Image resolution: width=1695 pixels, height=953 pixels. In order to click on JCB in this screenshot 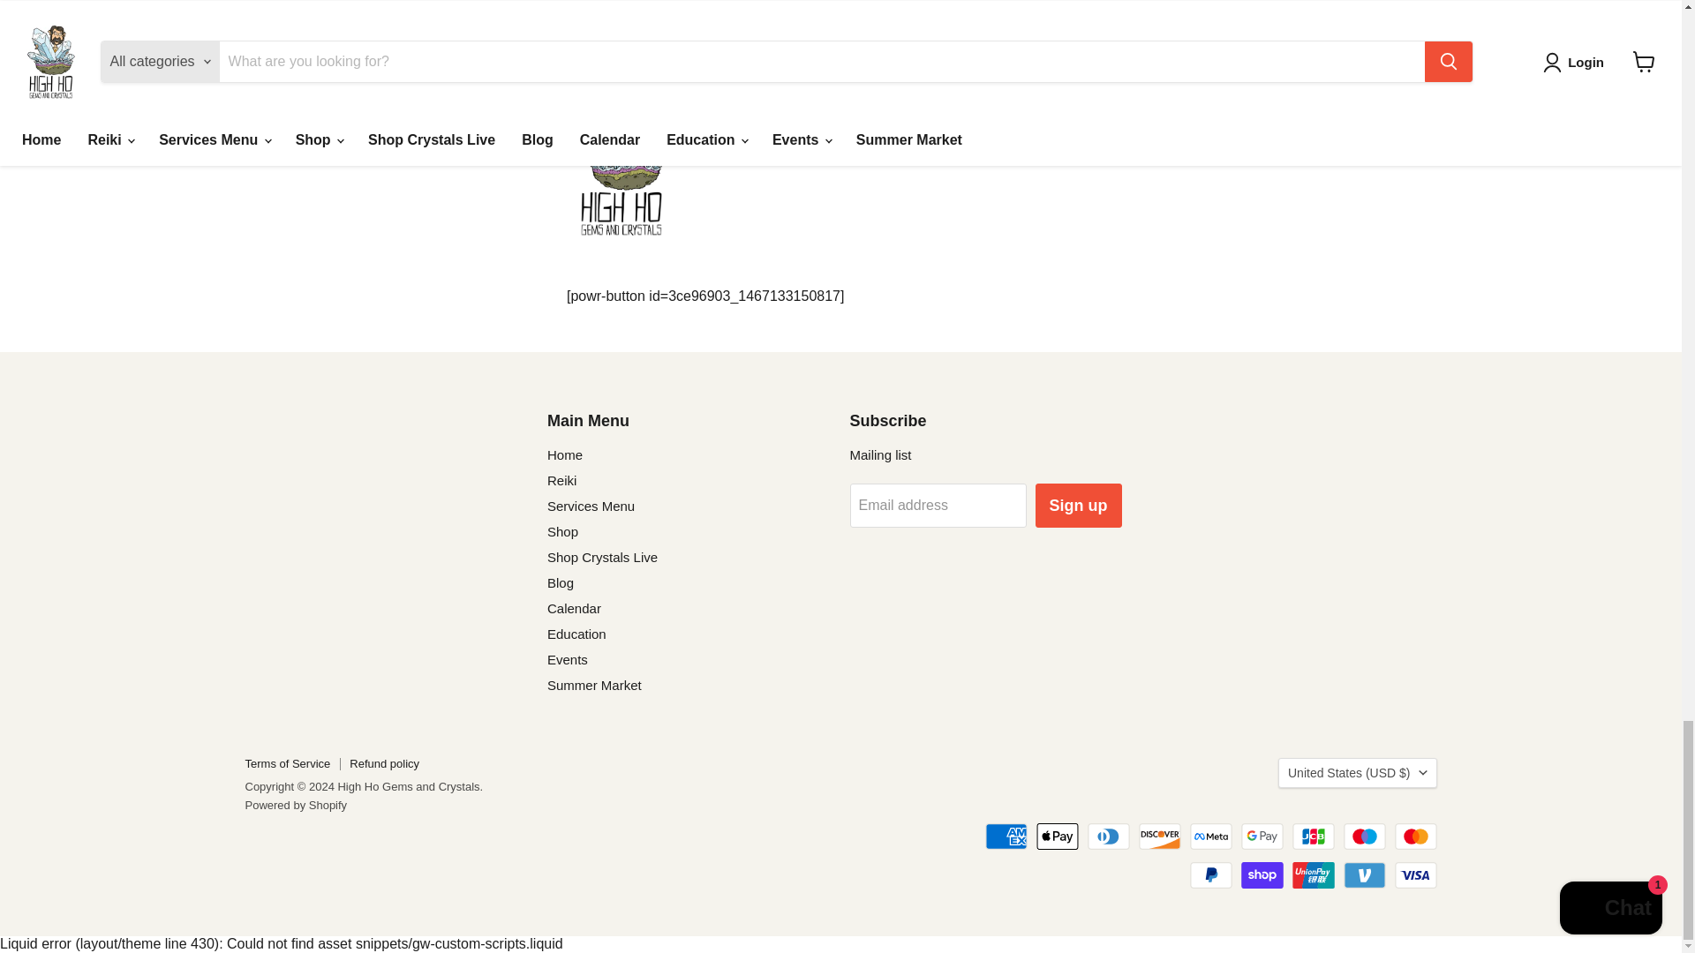, I will do `click(1314, 837)`.